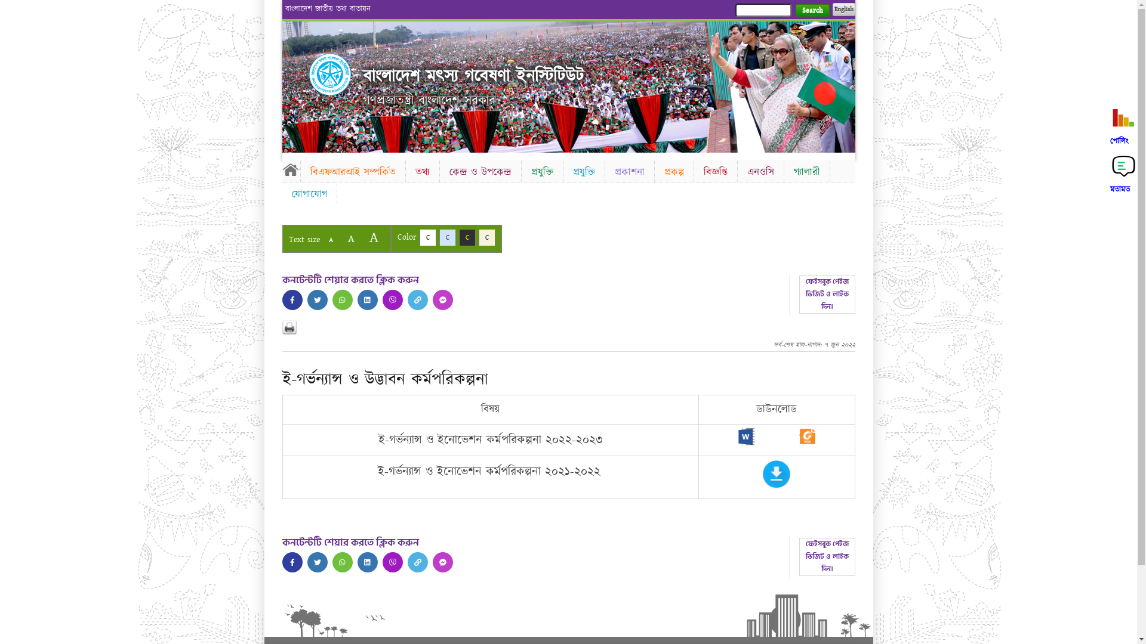 The width and height of the screenshot is (1146, 644). Describe the element at coordinates (467, 237) in the screenshot. I see `C` at that location.